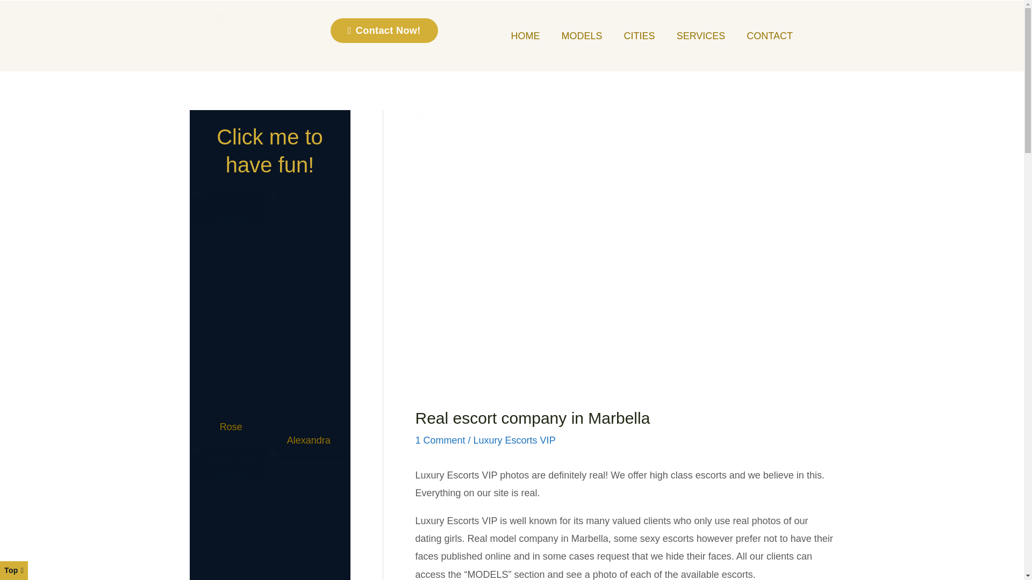  Describe the element at coordinates (582, 35) in the screenshot. I see `MODELS` at that location.